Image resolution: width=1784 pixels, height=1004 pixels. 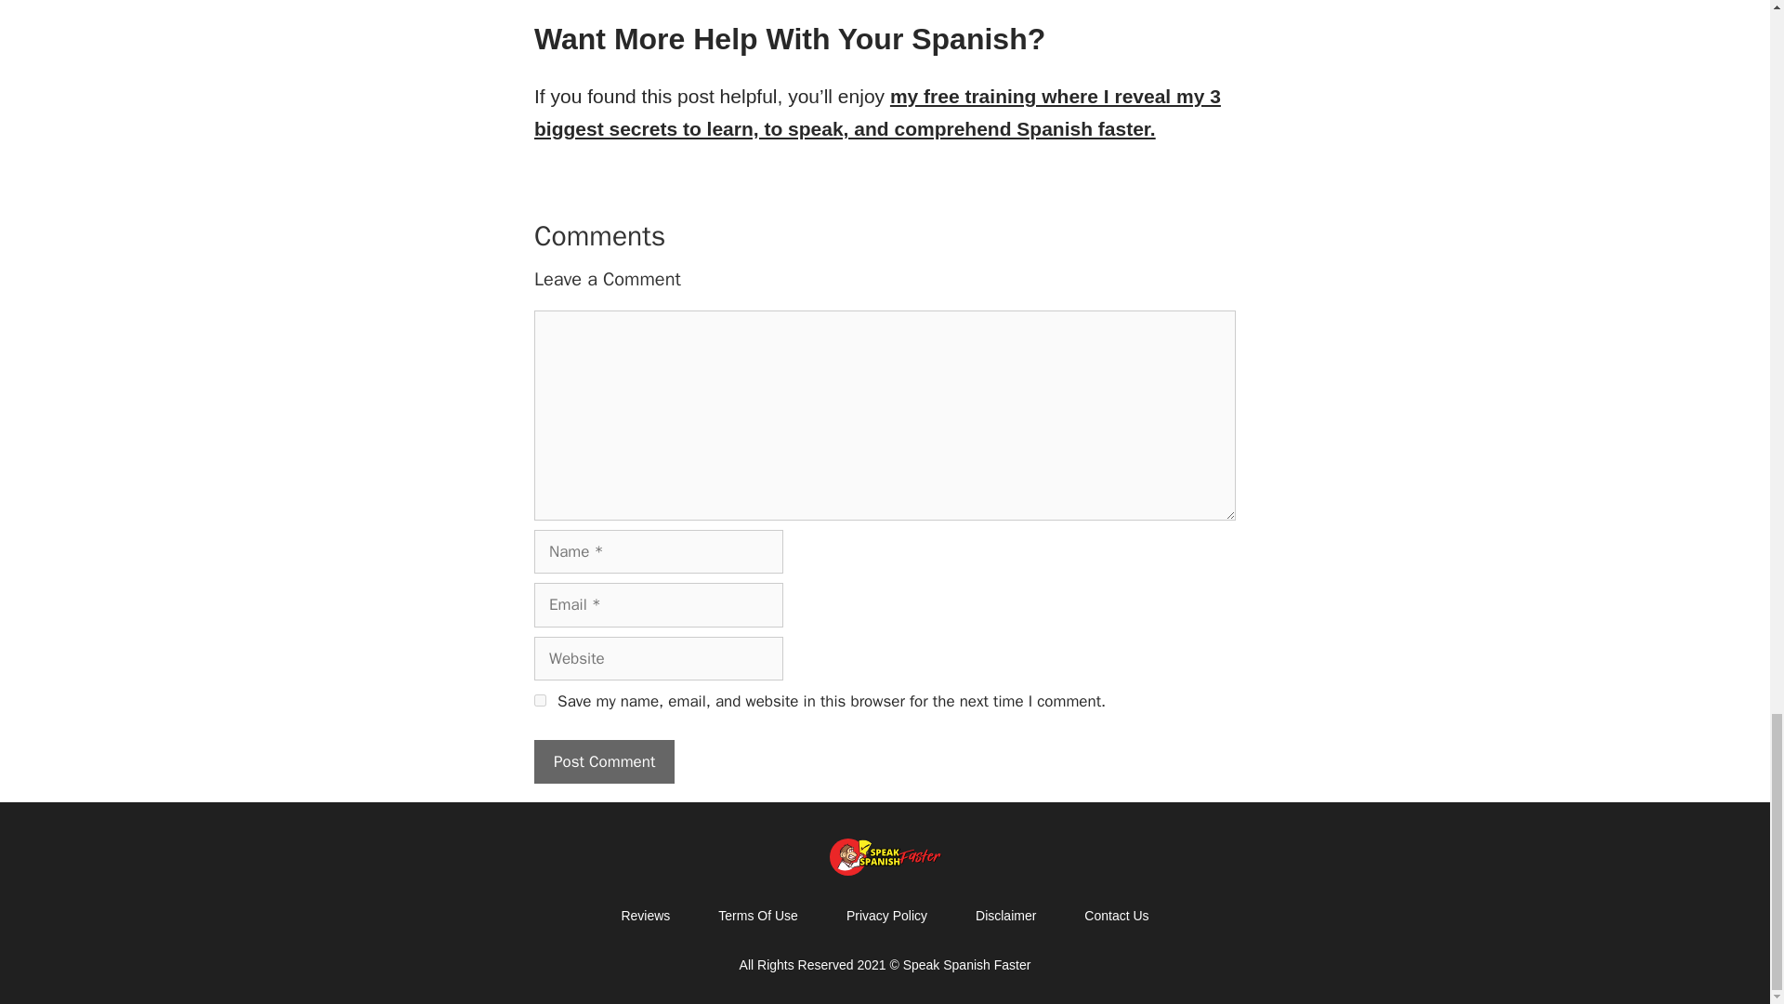 What do you see at coordinates (886, 915) in the screenshot?
I see `Privacy Policy` at bounding box center [886, 915].